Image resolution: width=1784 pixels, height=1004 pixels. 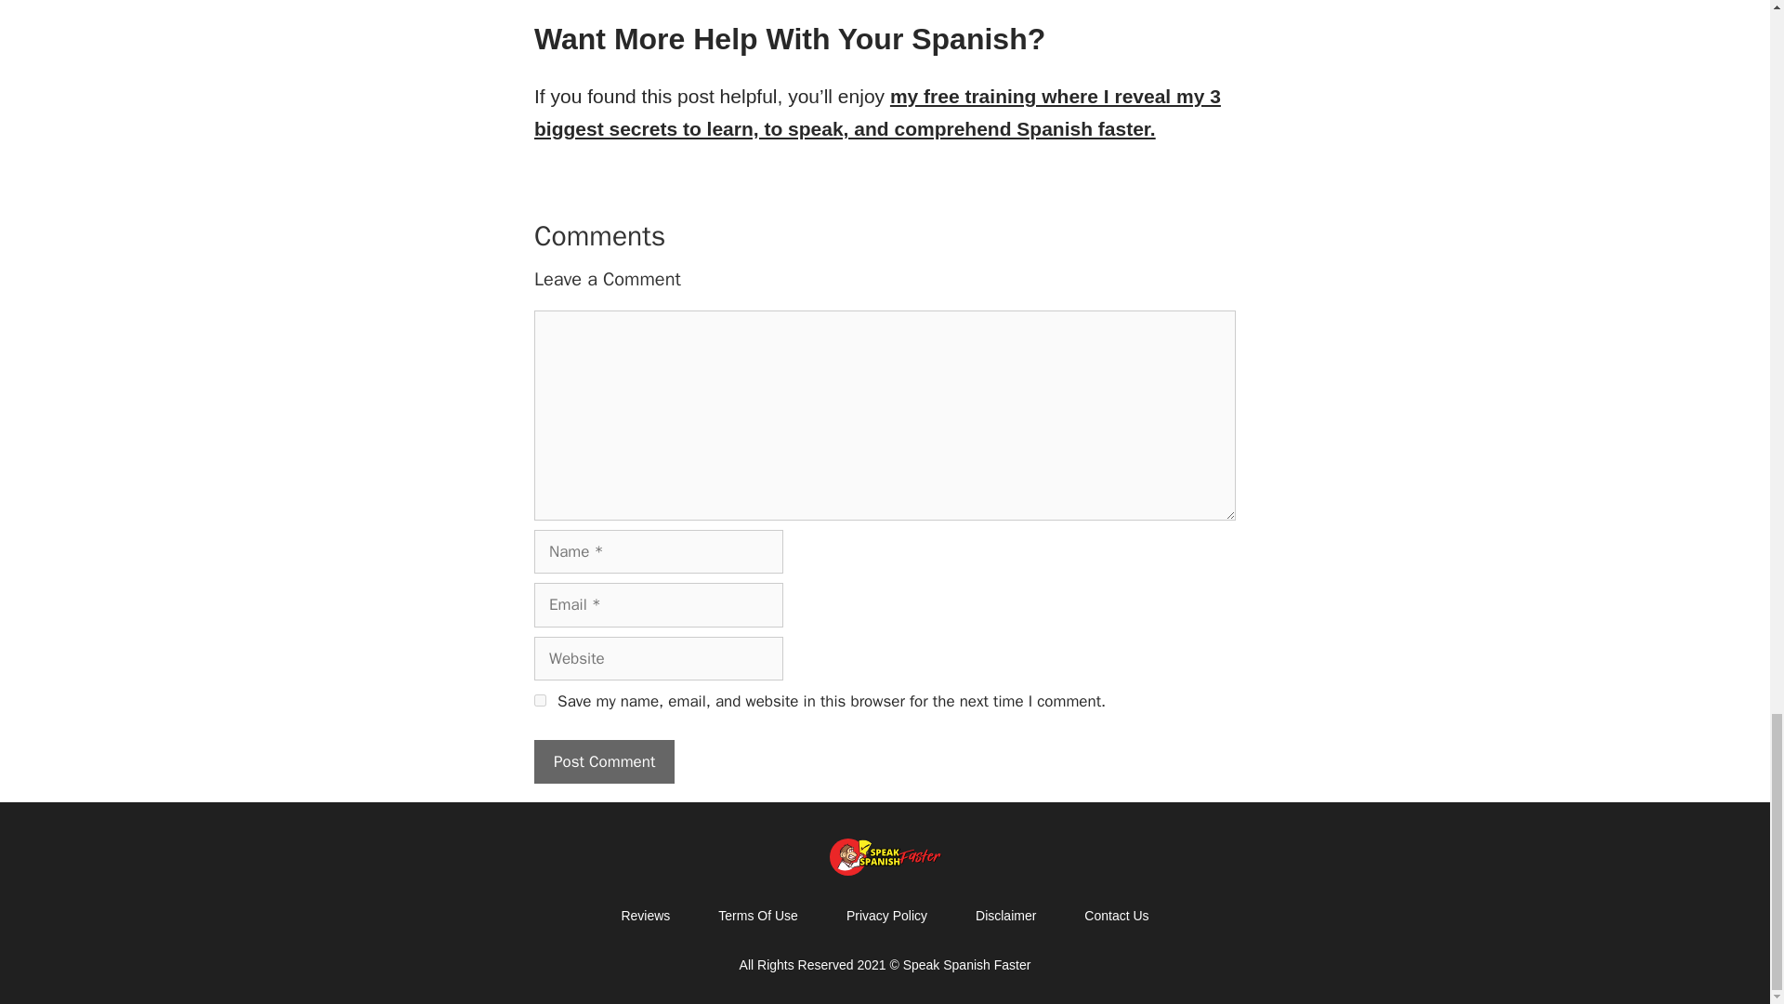 What do you see at coordinates (886, 915) in the screenshot?
I see `Privacy Policy` at bounding box center [886, 915].